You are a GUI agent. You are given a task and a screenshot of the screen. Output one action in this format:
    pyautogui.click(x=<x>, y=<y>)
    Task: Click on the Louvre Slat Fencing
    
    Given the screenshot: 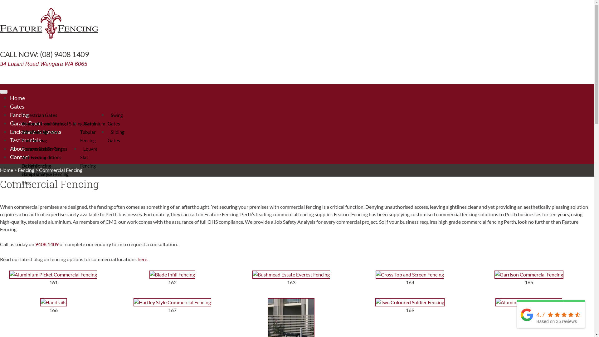 What is the action you would take?
    pyautogui.click(x=90, y=157)
    